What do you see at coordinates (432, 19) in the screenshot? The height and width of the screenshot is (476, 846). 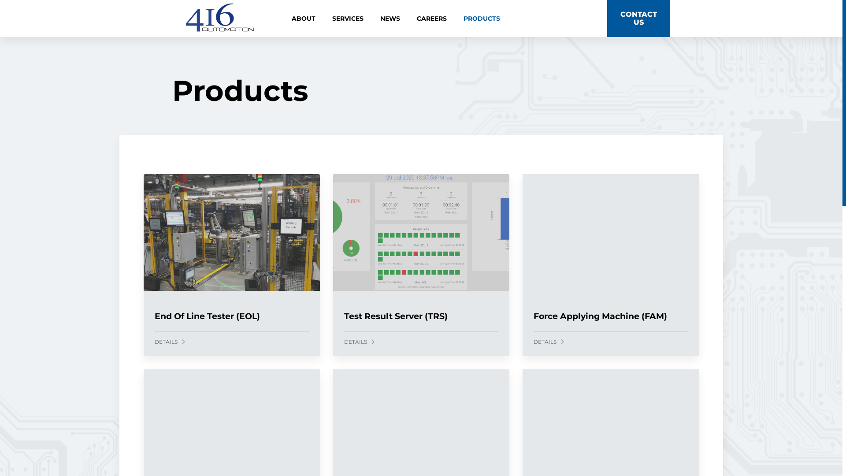 I see `CAREERS` at bounding box center [432, 19].